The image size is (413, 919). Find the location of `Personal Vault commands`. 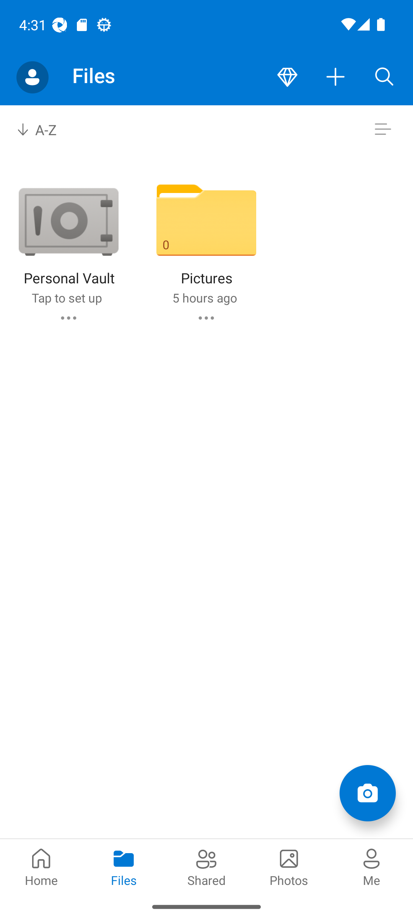

Personal Vault commands is located at coordinates (68, 318).